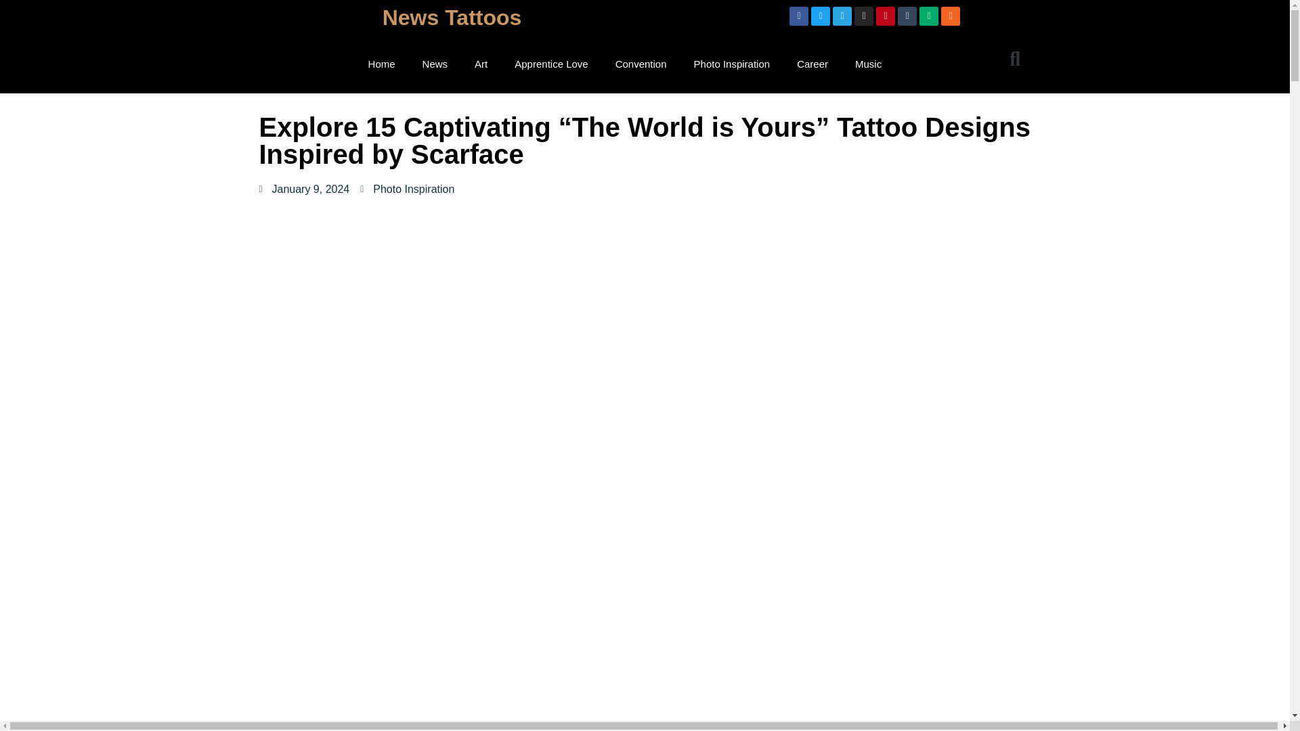 This screenshot has width=1300, height=731. I want to click on Photo Inspiration, so click(731, 64).